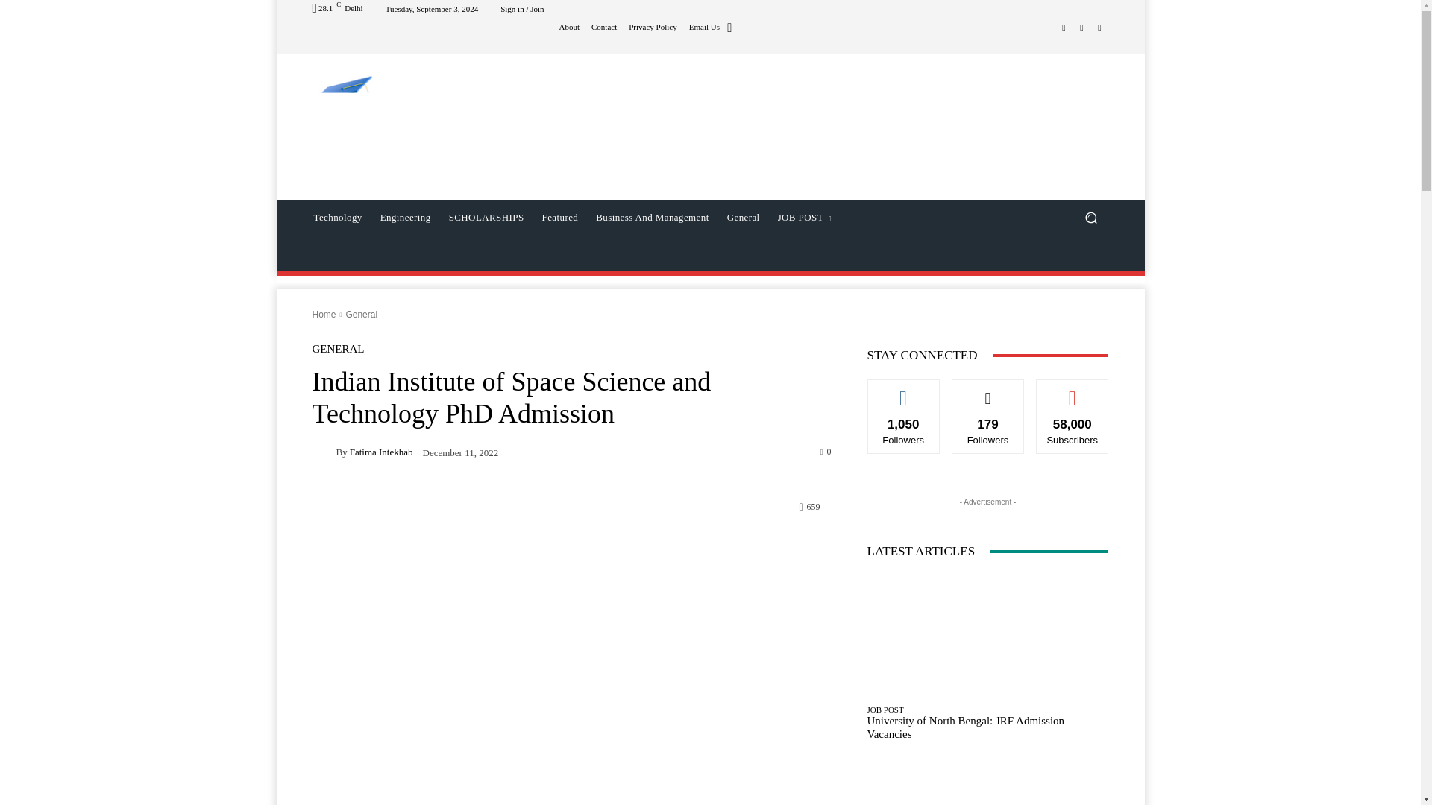  I want to click on Instagram, so click(1064, 26).